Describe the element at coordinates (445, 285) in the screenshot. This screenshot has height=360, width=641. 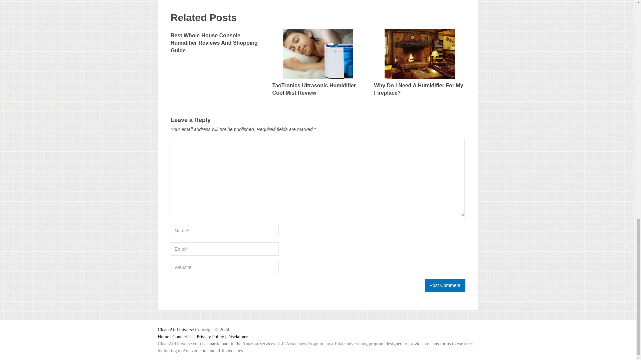
I see `Post Comment` at that location.